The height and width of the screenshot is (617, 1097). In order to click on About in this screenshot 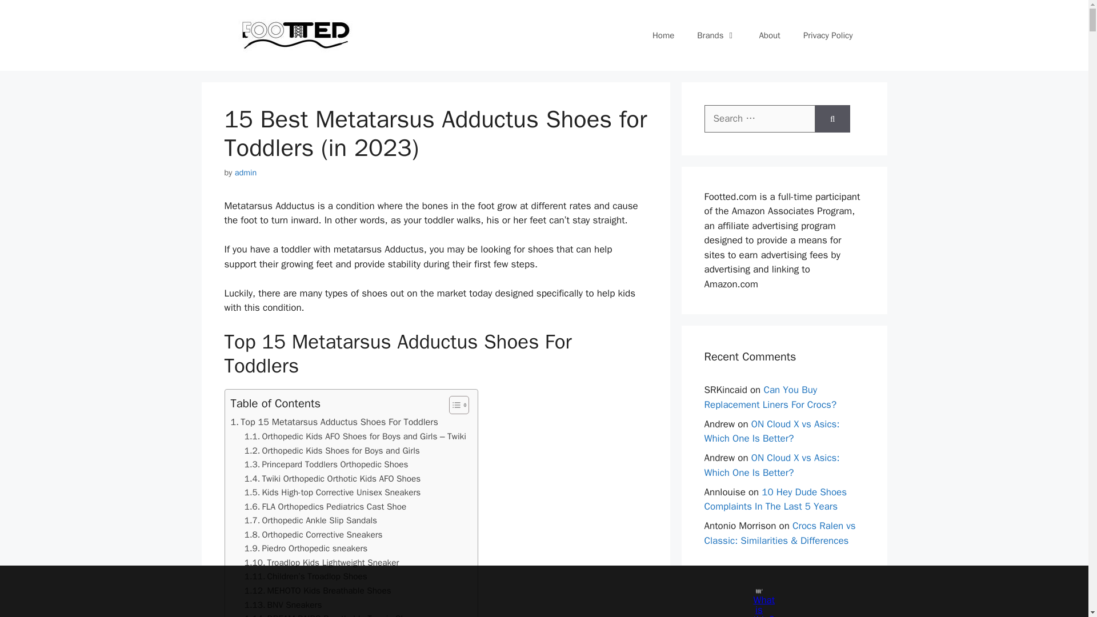, I will do `click(769, 35)`.